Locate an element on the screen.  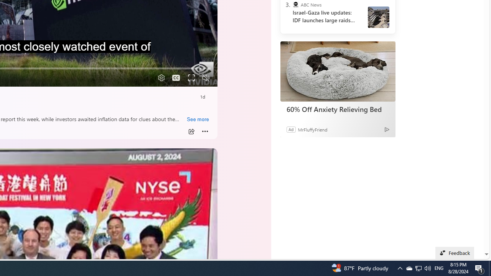
Captions is located at coordinates (176, 78).